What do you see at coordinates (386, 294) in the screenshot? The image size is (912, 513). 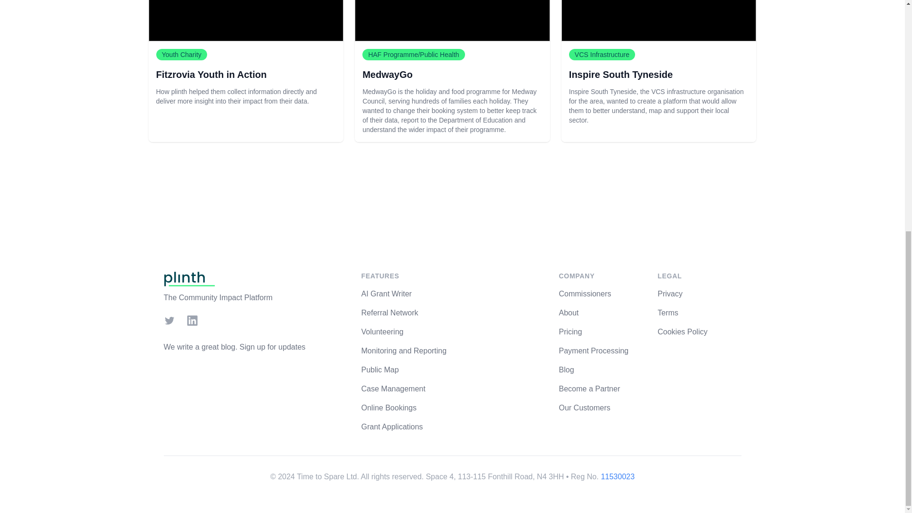 I see `AI Grant Writer` at bounding box center [386, 294].